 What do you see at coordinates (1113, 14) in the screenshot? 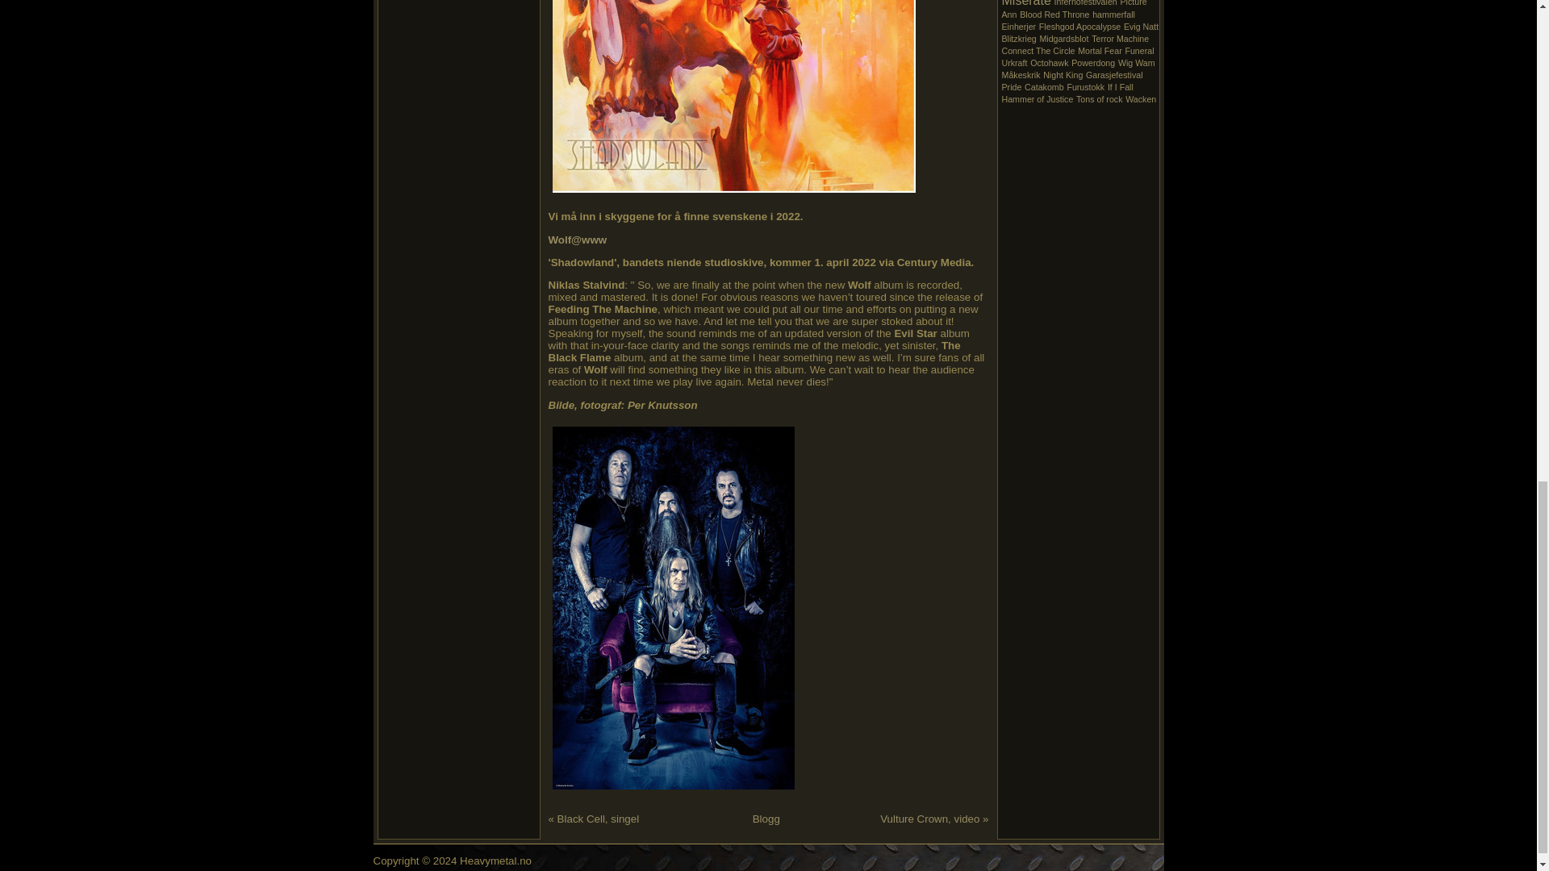
I see `hammerfall` at bounding box center [1113, 14].